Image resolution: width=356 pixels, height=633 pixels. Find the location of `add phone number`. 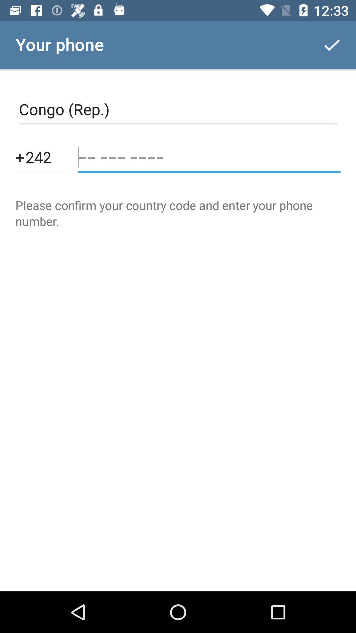

add phone number is located at coordinates (209, 157).